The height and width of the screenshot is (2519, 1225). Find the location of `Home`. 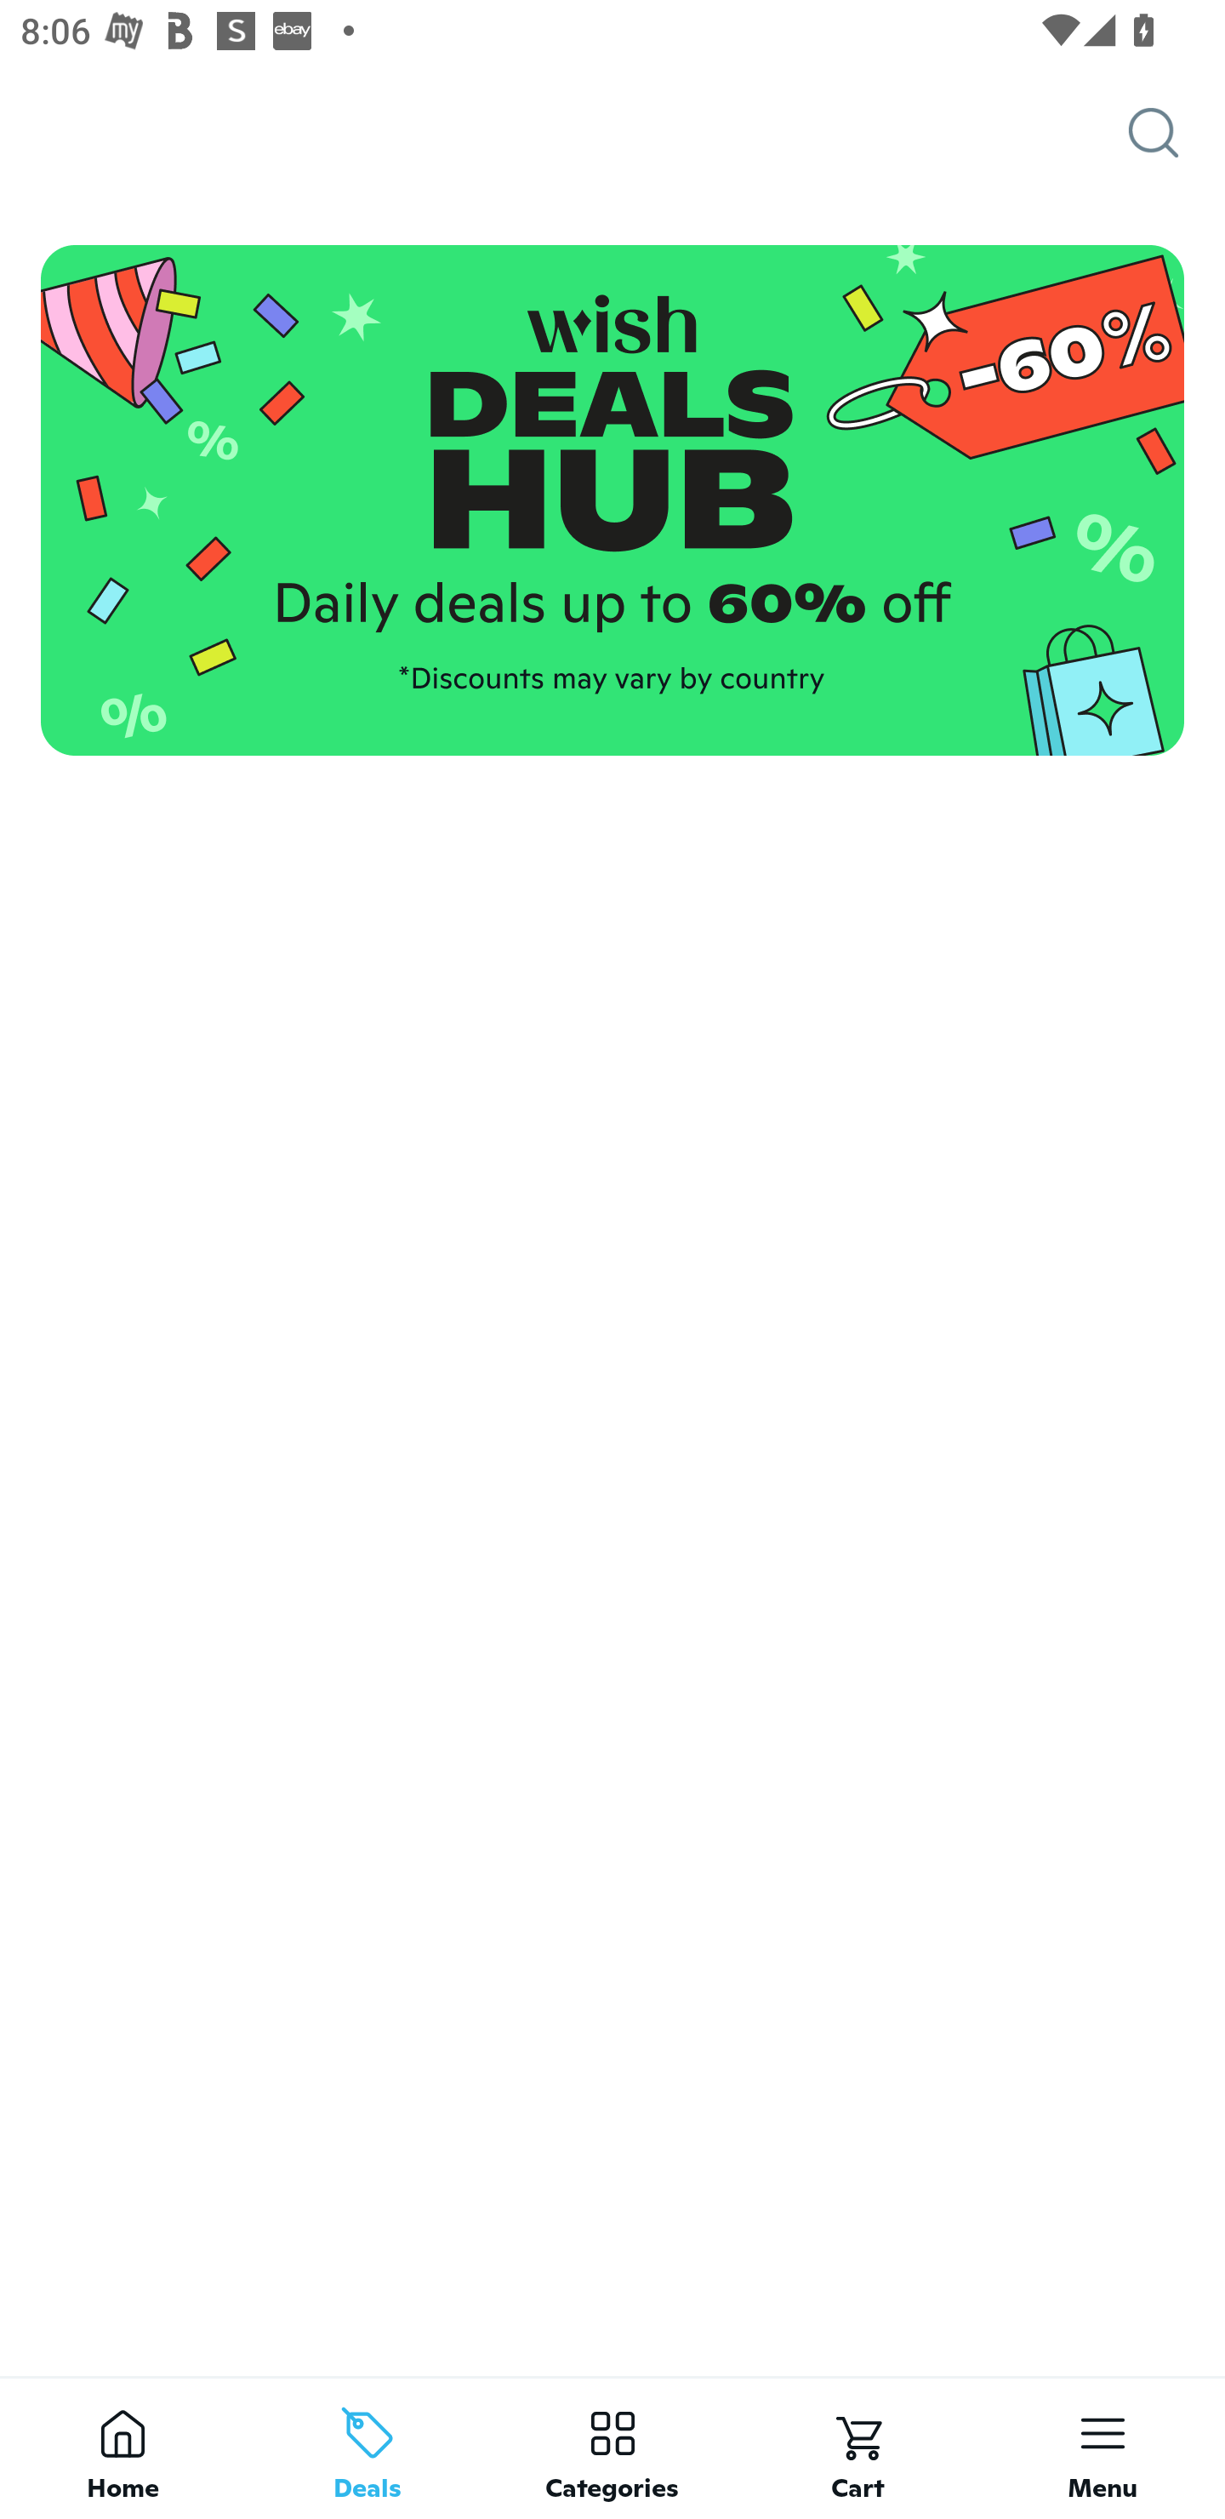

Home is located at coordinates (122, 2448).